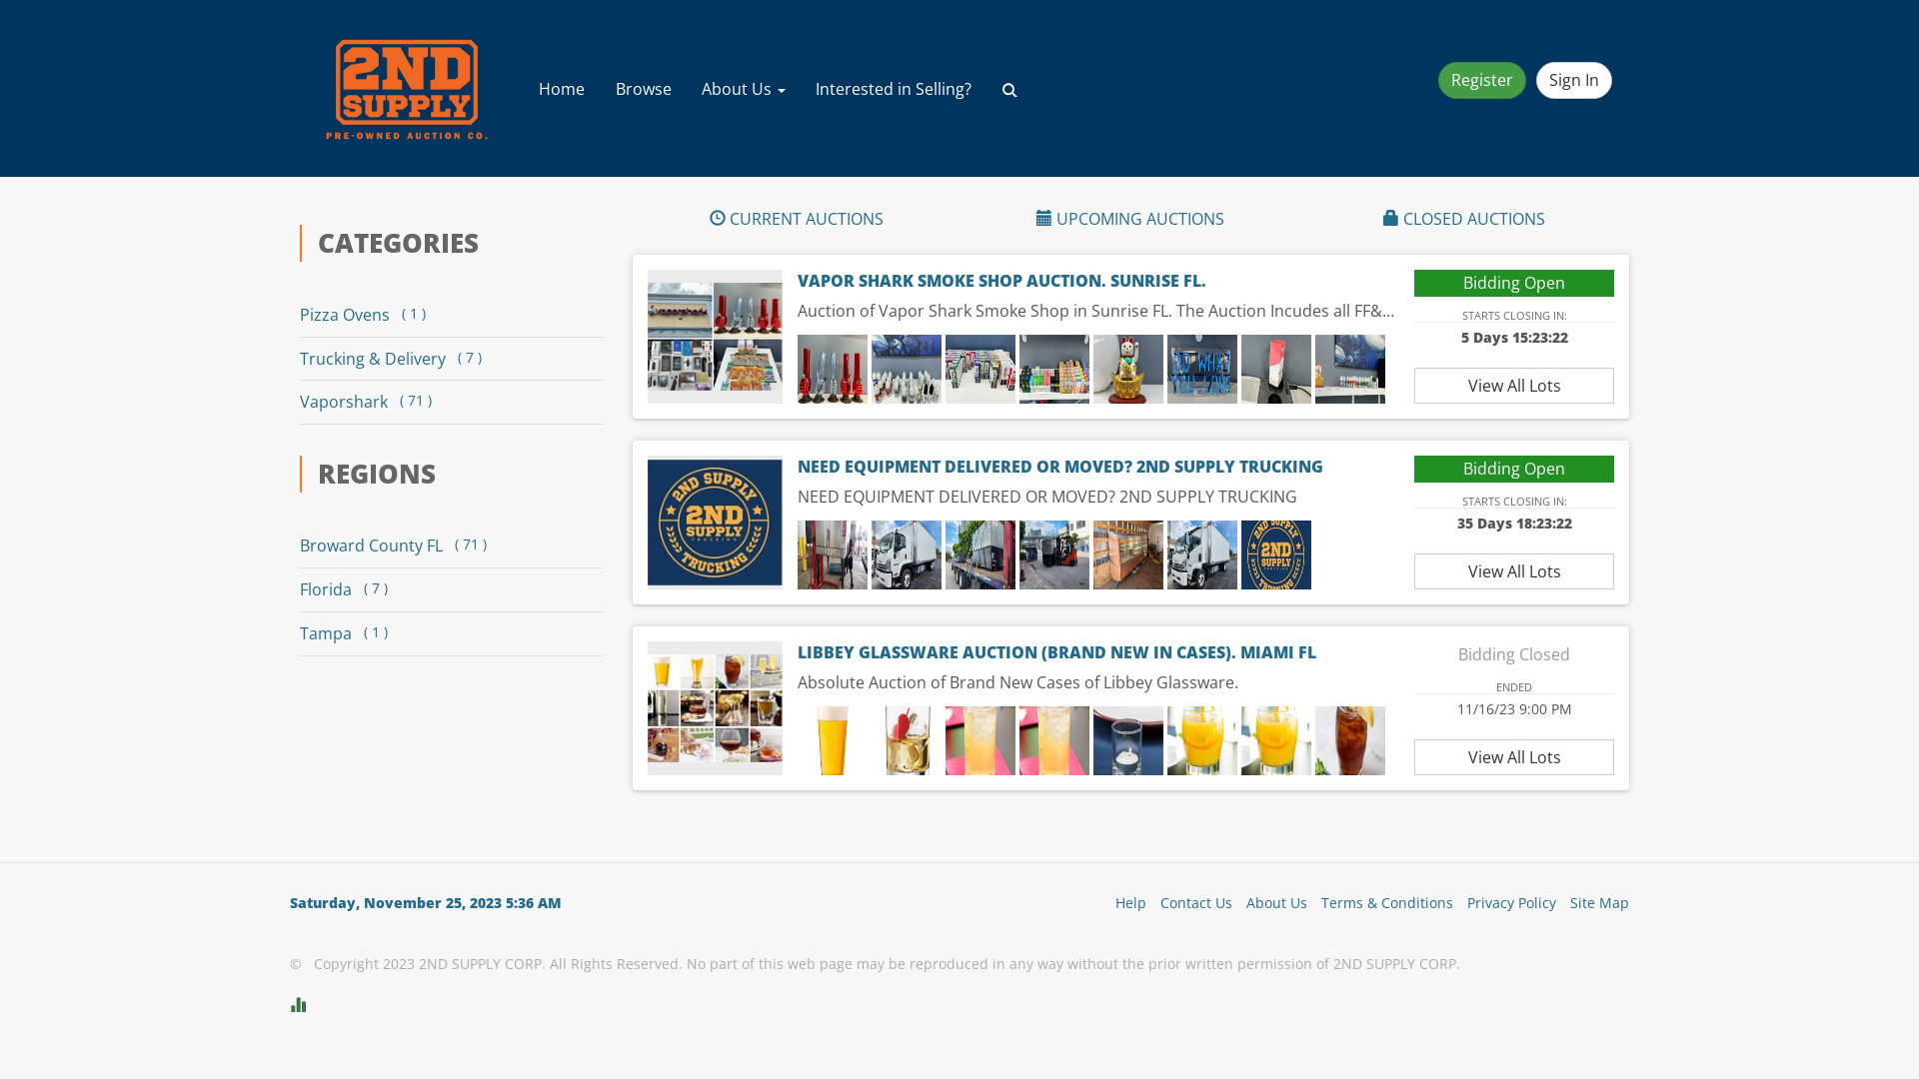 The height and width of the screenshot is (1079, 1919). Describe the element at coordinates (1130, 220) in the screenshot. I see `UPCOMING AUCTIONS` at that location.